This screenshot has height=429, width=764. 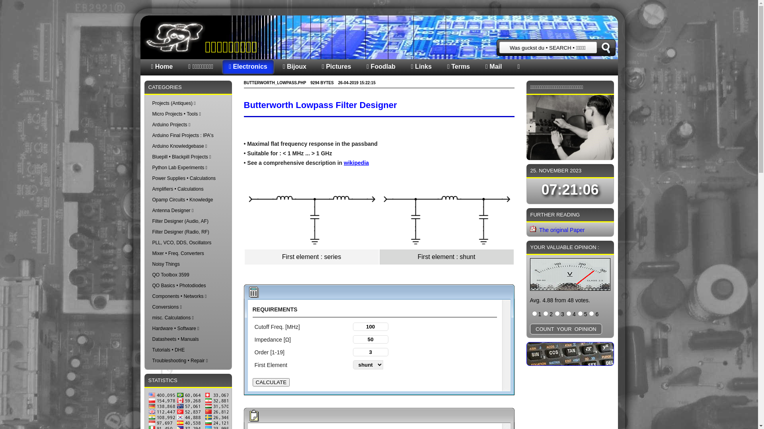 I want to click on The original Paper, so click(x=562, y=230).